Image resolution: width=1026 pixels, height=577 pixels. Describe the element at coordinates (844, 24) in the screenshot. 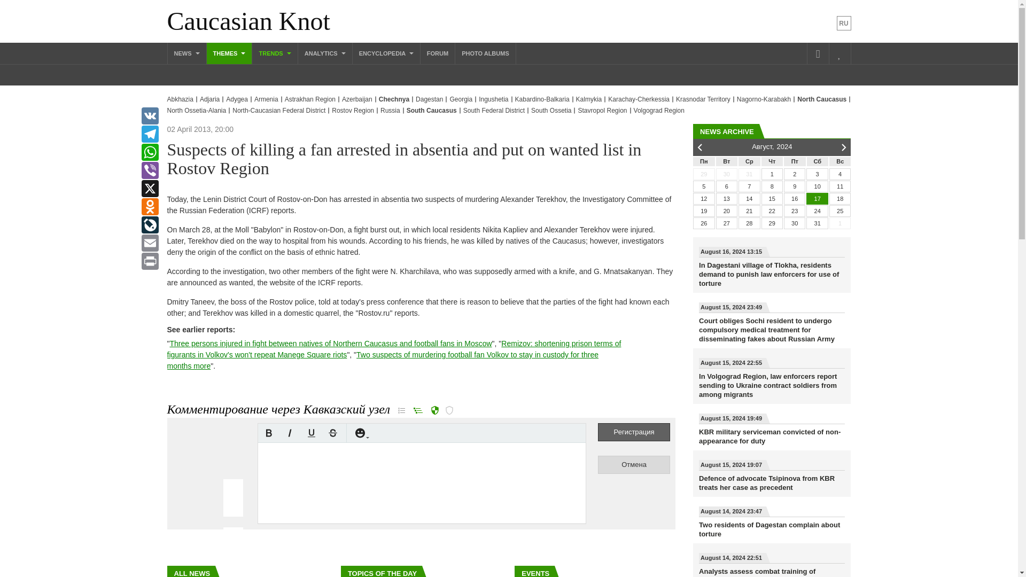

I see `Toggle on russian version` at that location.